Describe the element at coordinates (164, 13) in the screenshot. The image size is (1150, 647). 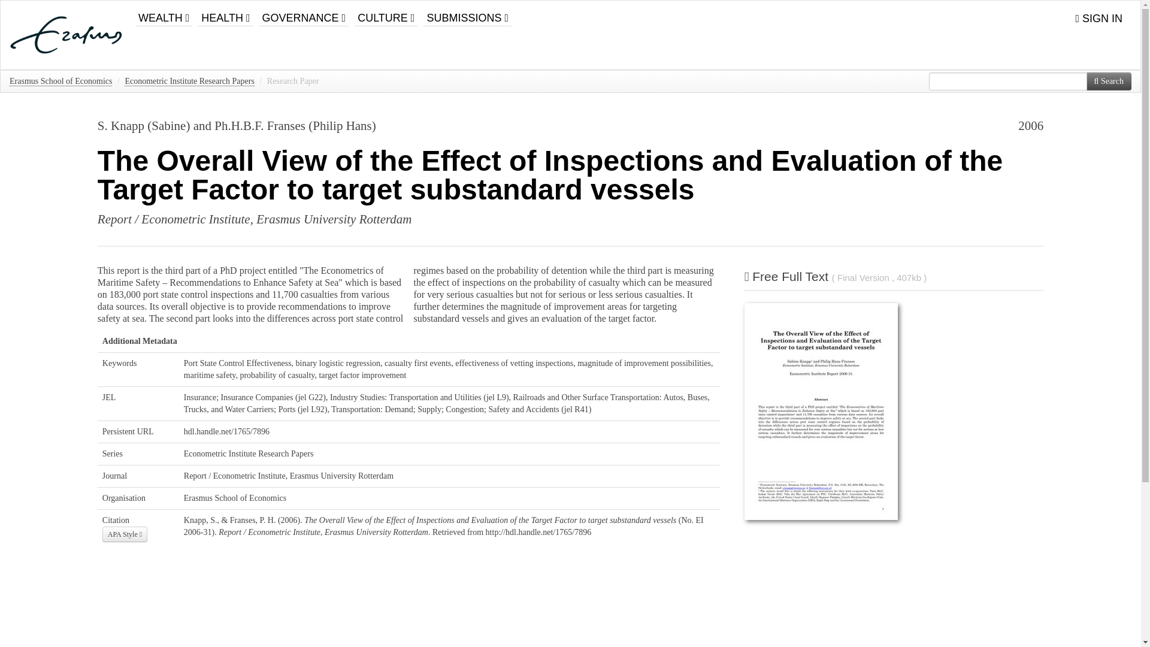
I see `WEALTH` at that location.